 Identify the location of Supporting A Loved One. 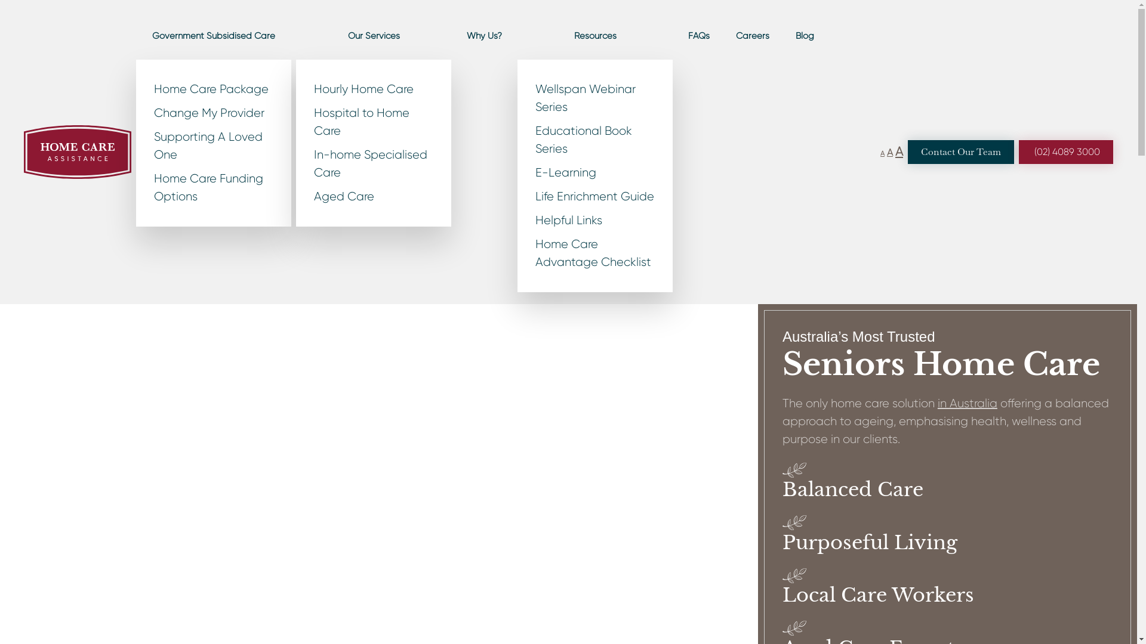
(214, 146).